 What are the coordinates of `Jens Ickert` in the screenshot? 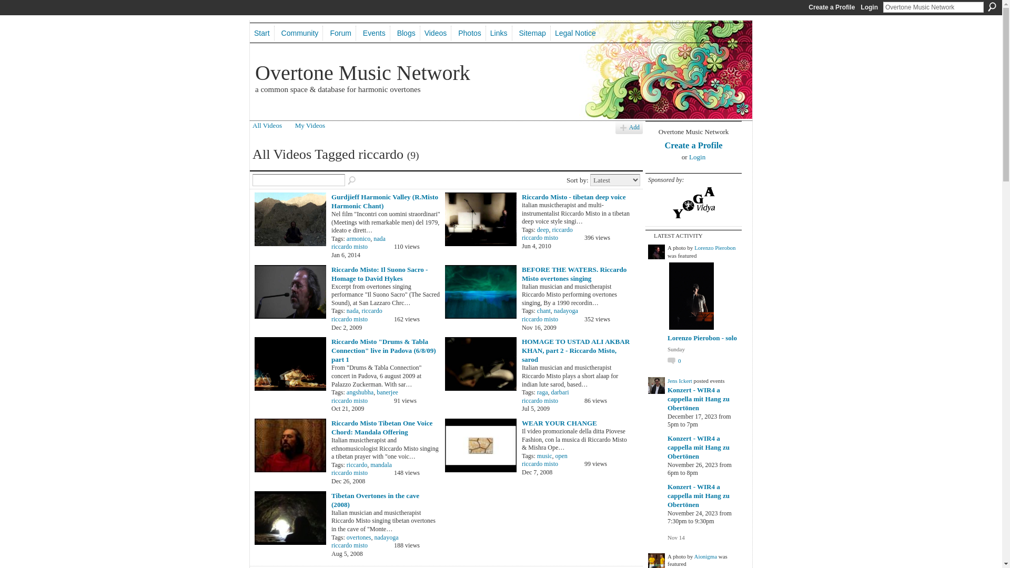 It's located at (680, 381).